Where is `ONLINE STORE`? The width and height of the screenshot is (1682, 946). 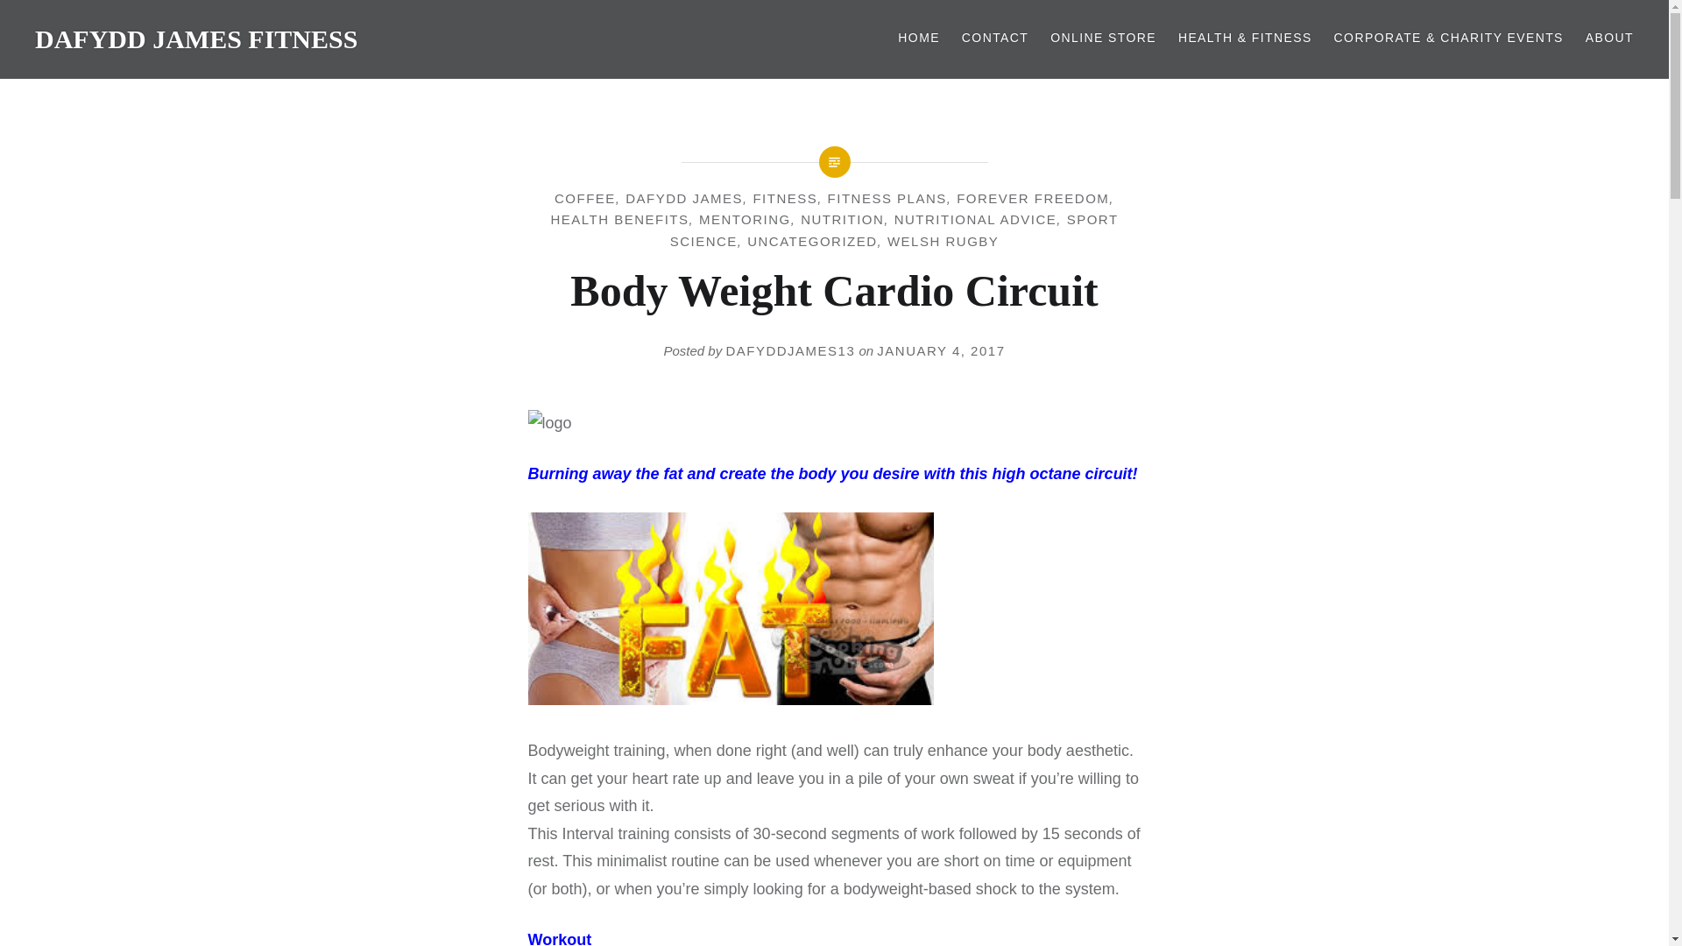
ONLINE STORE is located at coordinates (1103, 39).